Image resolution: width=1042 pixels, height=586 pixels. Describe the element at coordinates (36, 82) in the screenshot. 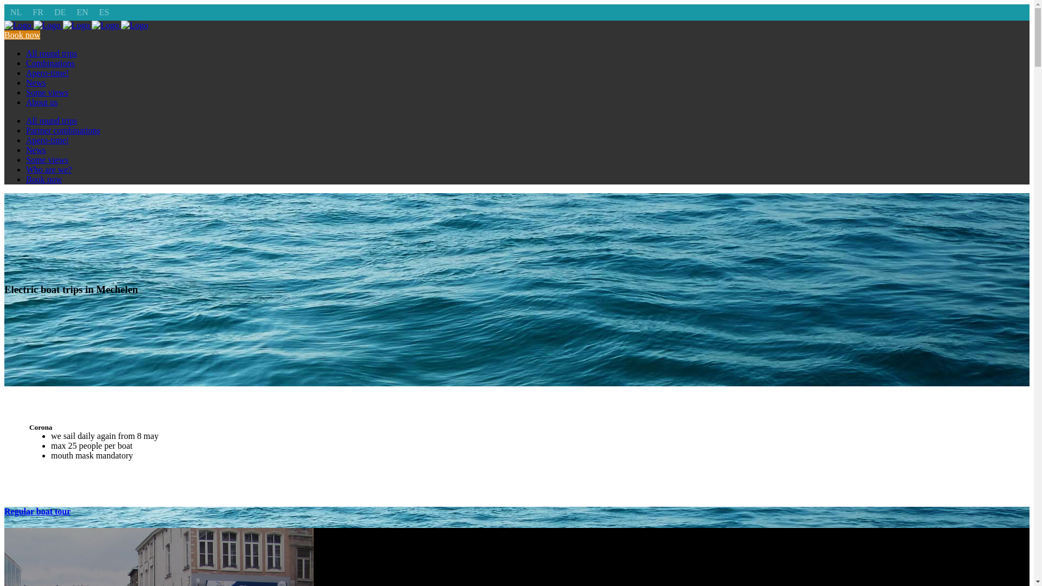

I see `News` at that location.